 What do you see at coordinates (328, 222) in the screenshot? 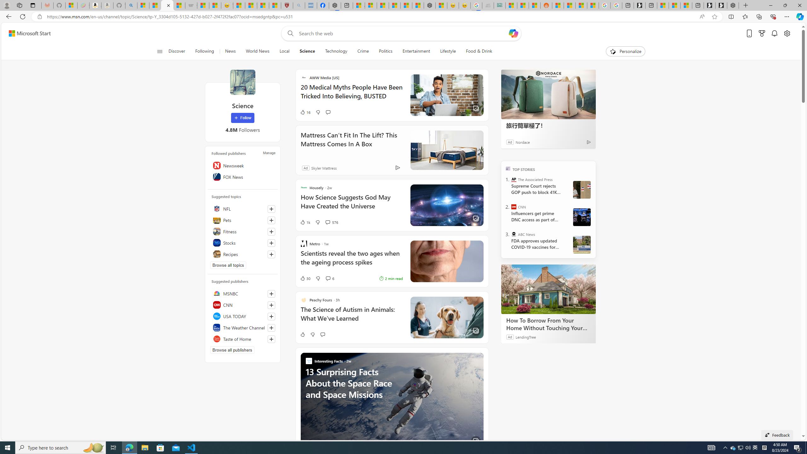
I see `View comments 576 Comment` at bounding box center [328, 222].